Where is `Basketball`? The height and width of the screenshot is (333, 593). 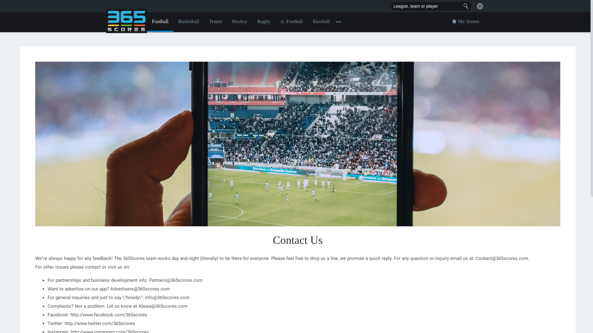 Basketball is located at coordinates (189, 22).